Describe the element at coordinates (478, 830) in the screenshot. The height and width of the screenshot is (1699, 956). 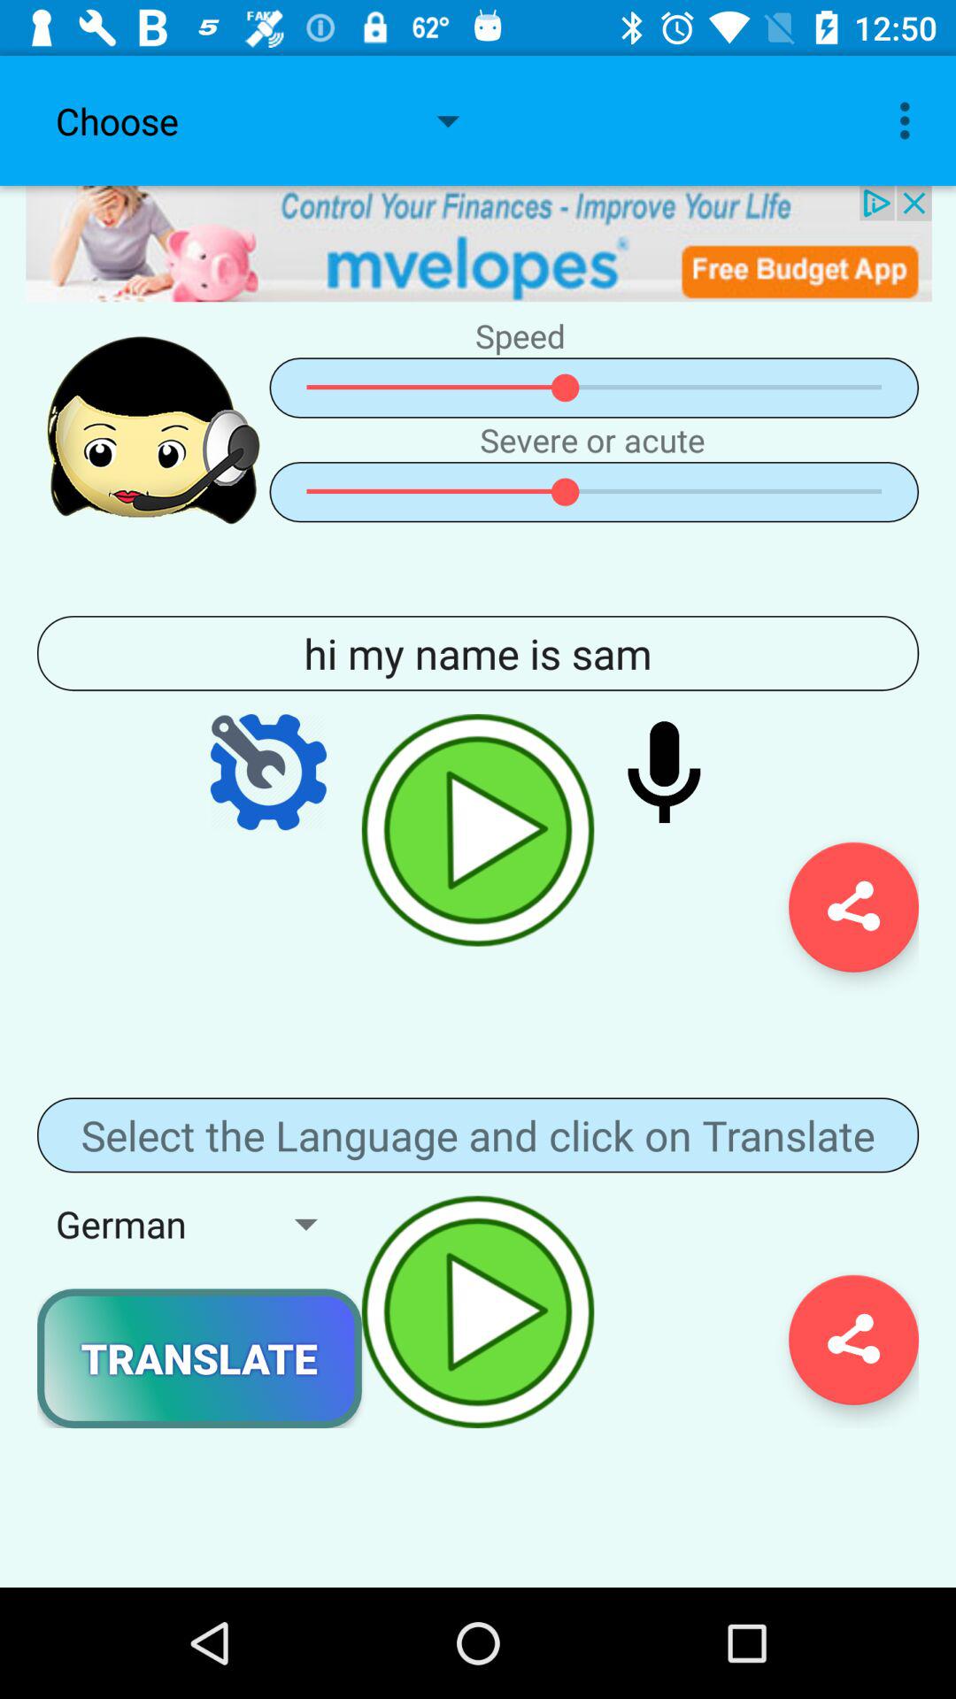
I see `play phrase` at that location.